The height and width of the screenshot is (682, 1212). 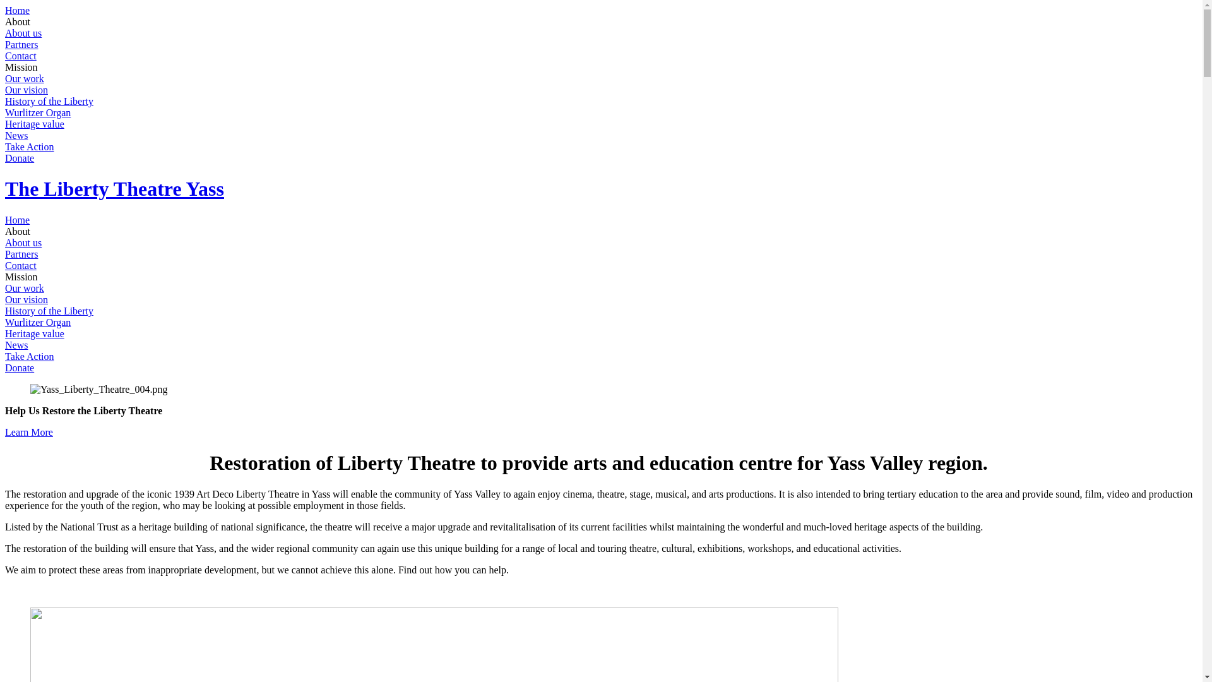 I want to click on Heritage value, so click(x=35, y=333).